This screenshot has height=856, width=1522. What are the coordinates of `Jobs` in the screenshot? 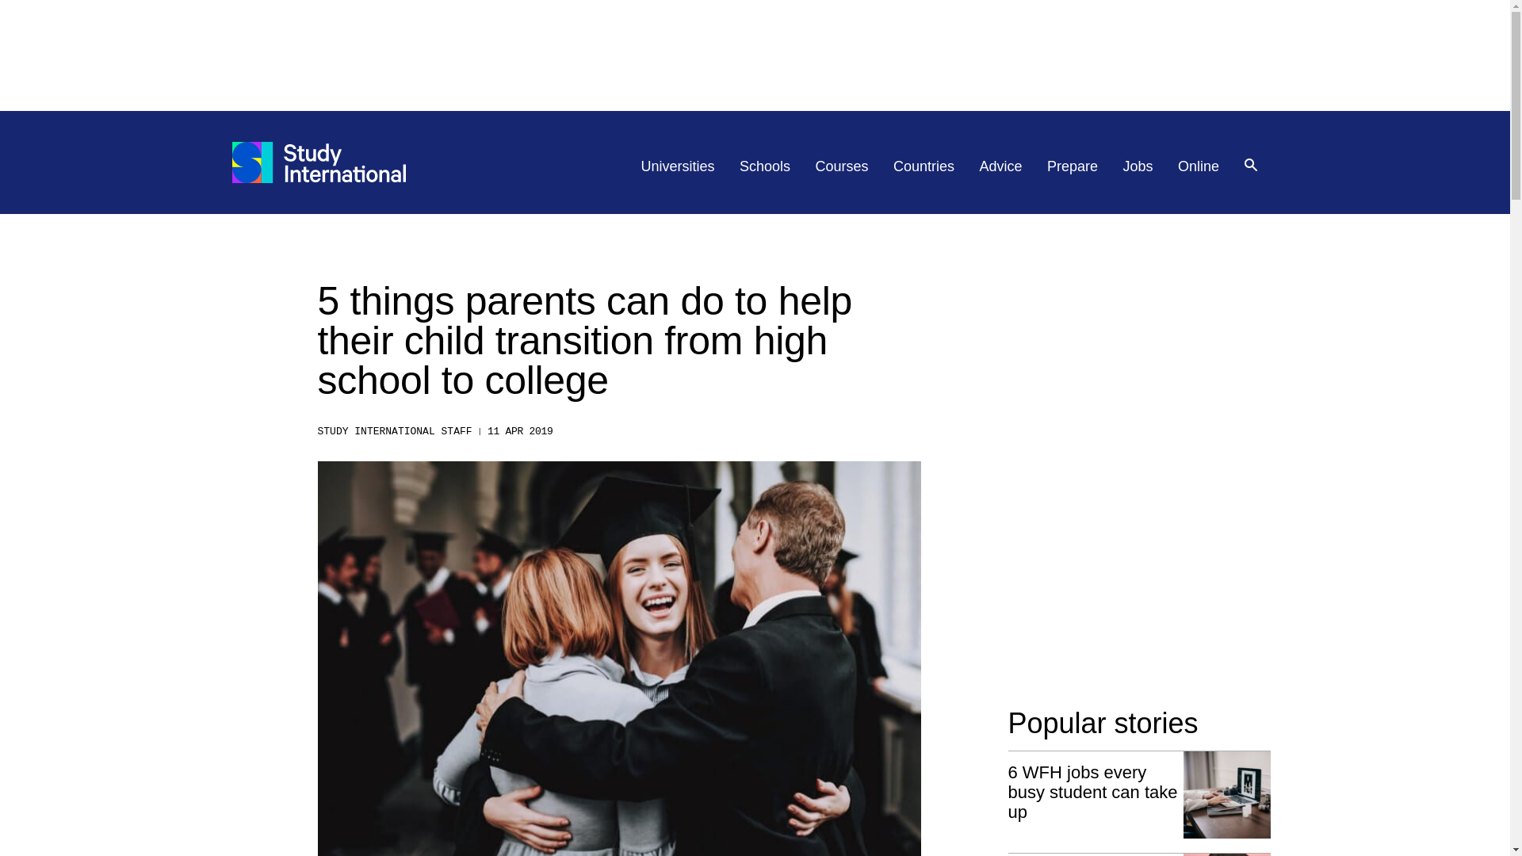 It's located at (1138, 166).